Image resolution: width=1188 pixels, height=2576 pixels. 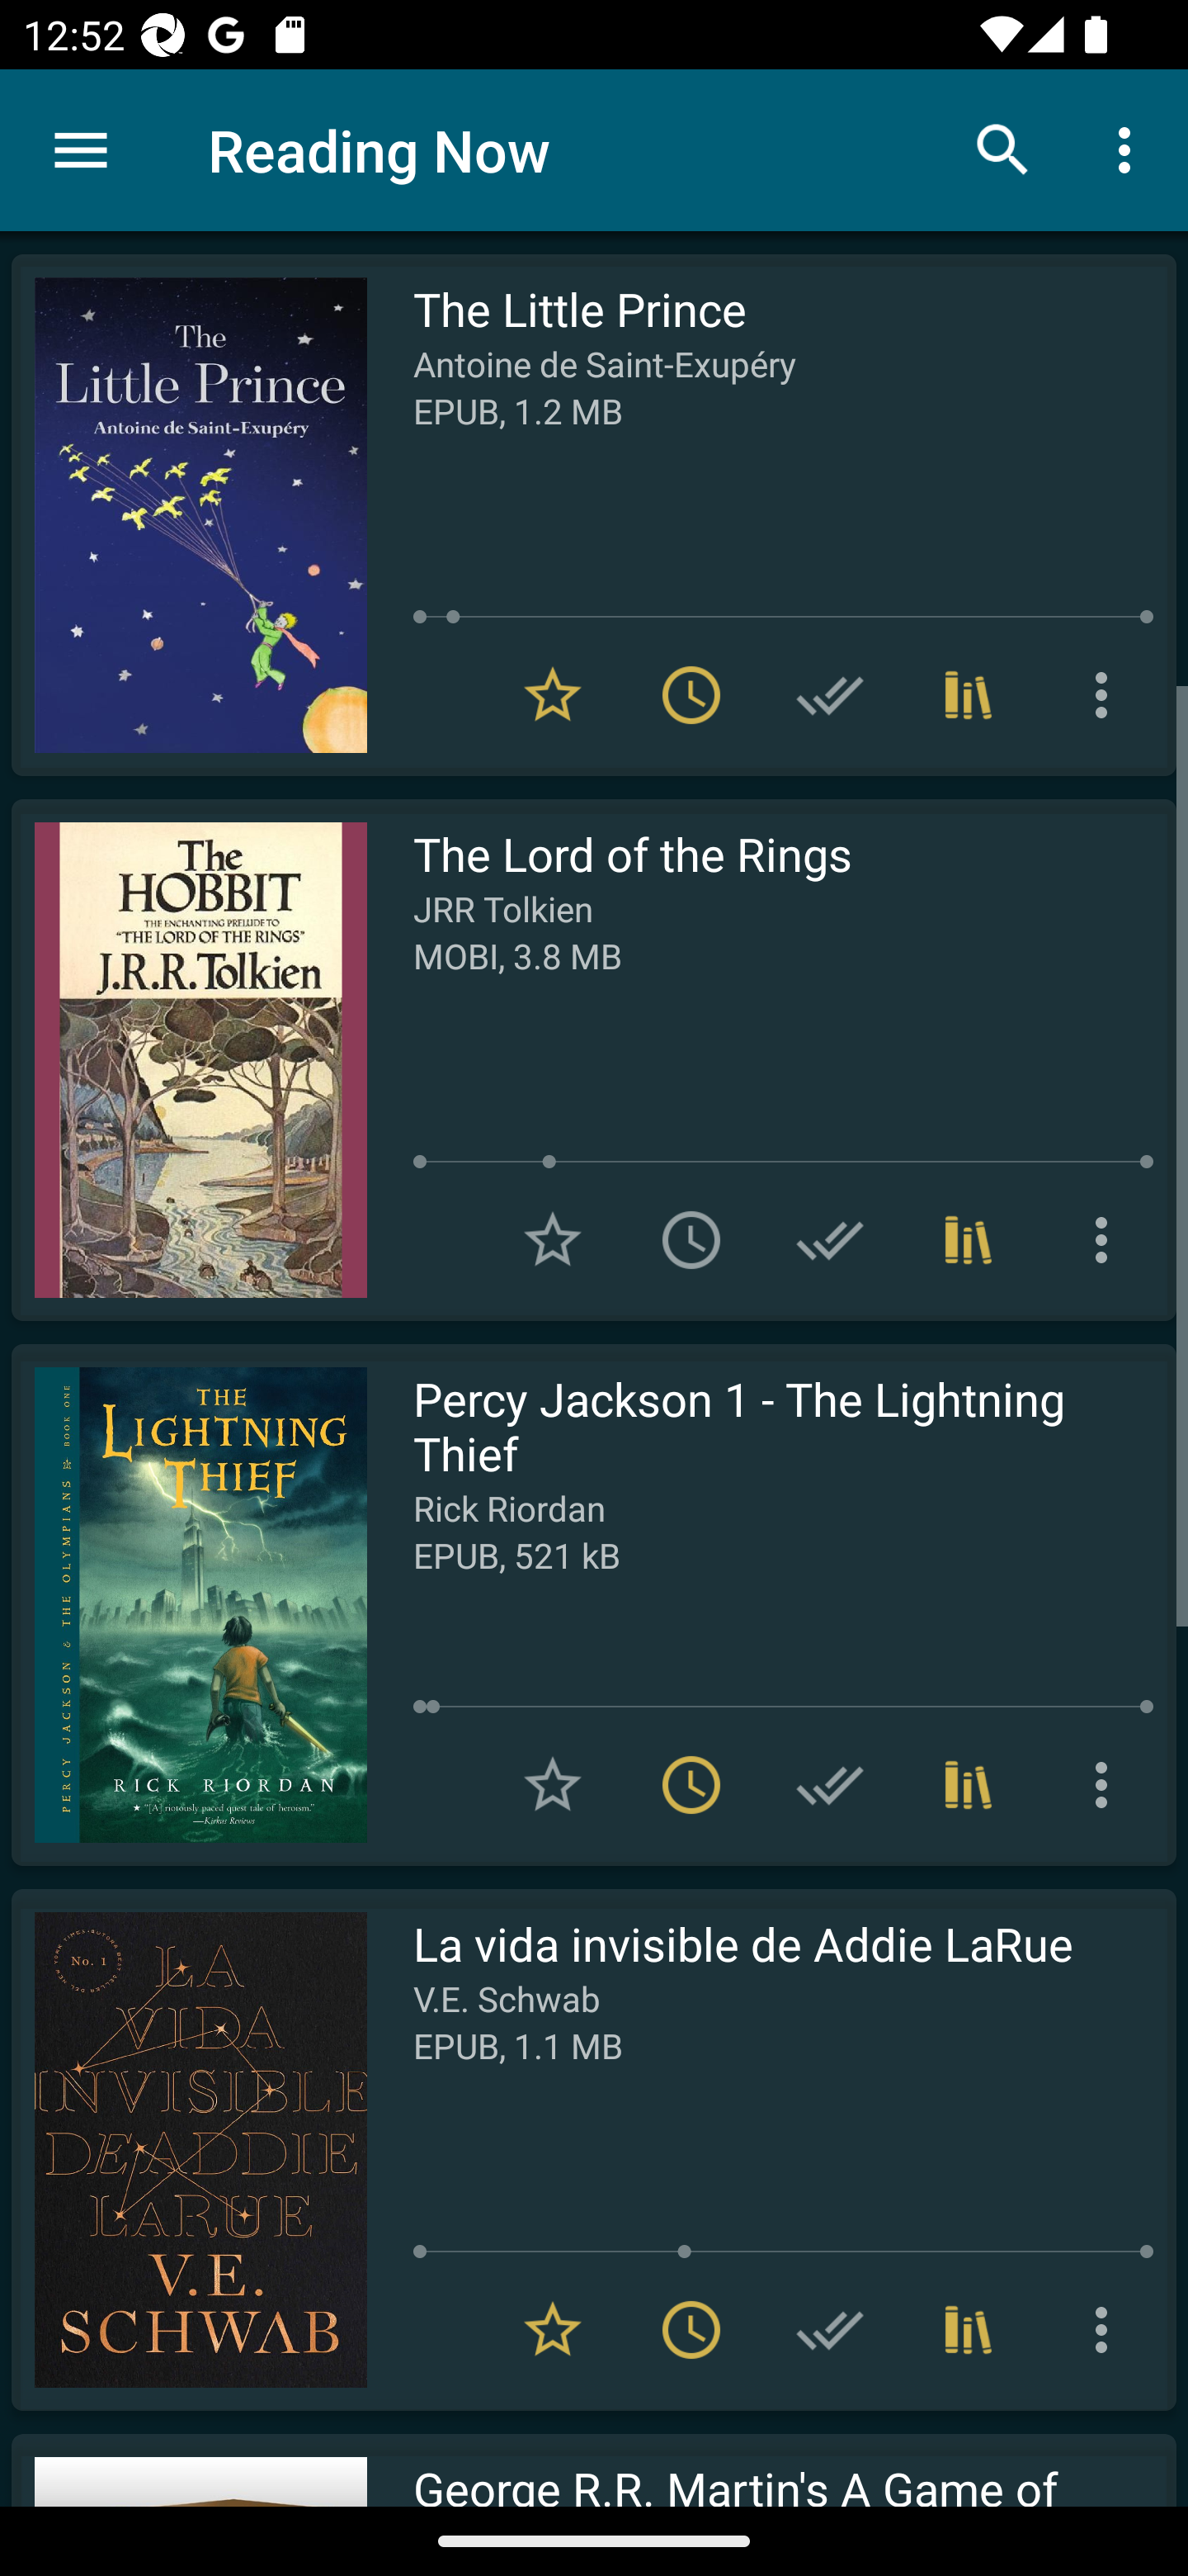 I want to click on More options, so click(x=1107, y=695).